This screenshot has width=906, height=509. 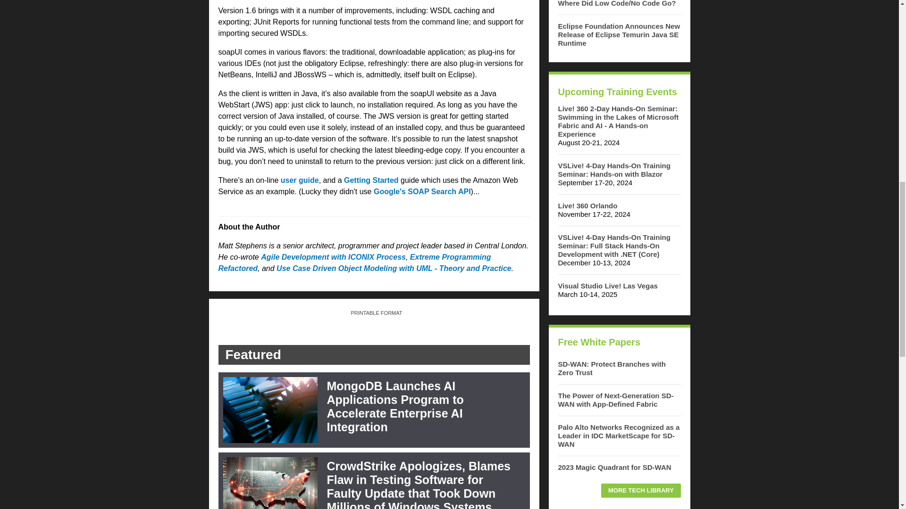 I want to click on PRINTABLE FORMAT, so click(x=373, y=312).